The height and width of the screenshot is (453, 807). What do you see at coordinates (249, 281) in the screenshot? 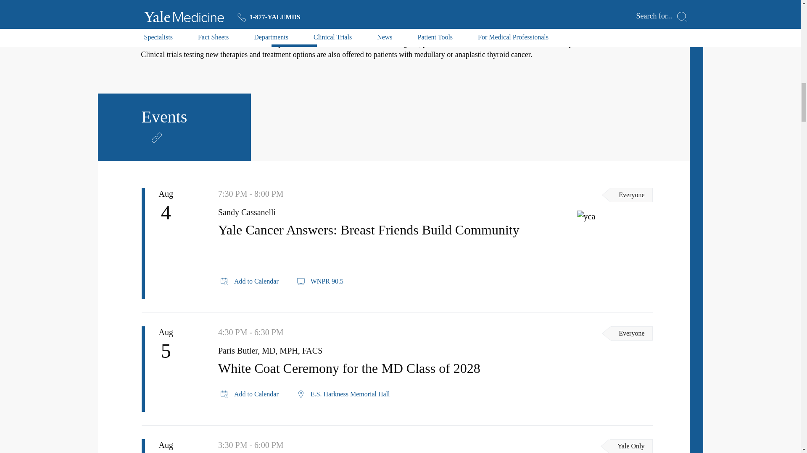
I see `Add to Calendar` at bounding box center [249, 281].